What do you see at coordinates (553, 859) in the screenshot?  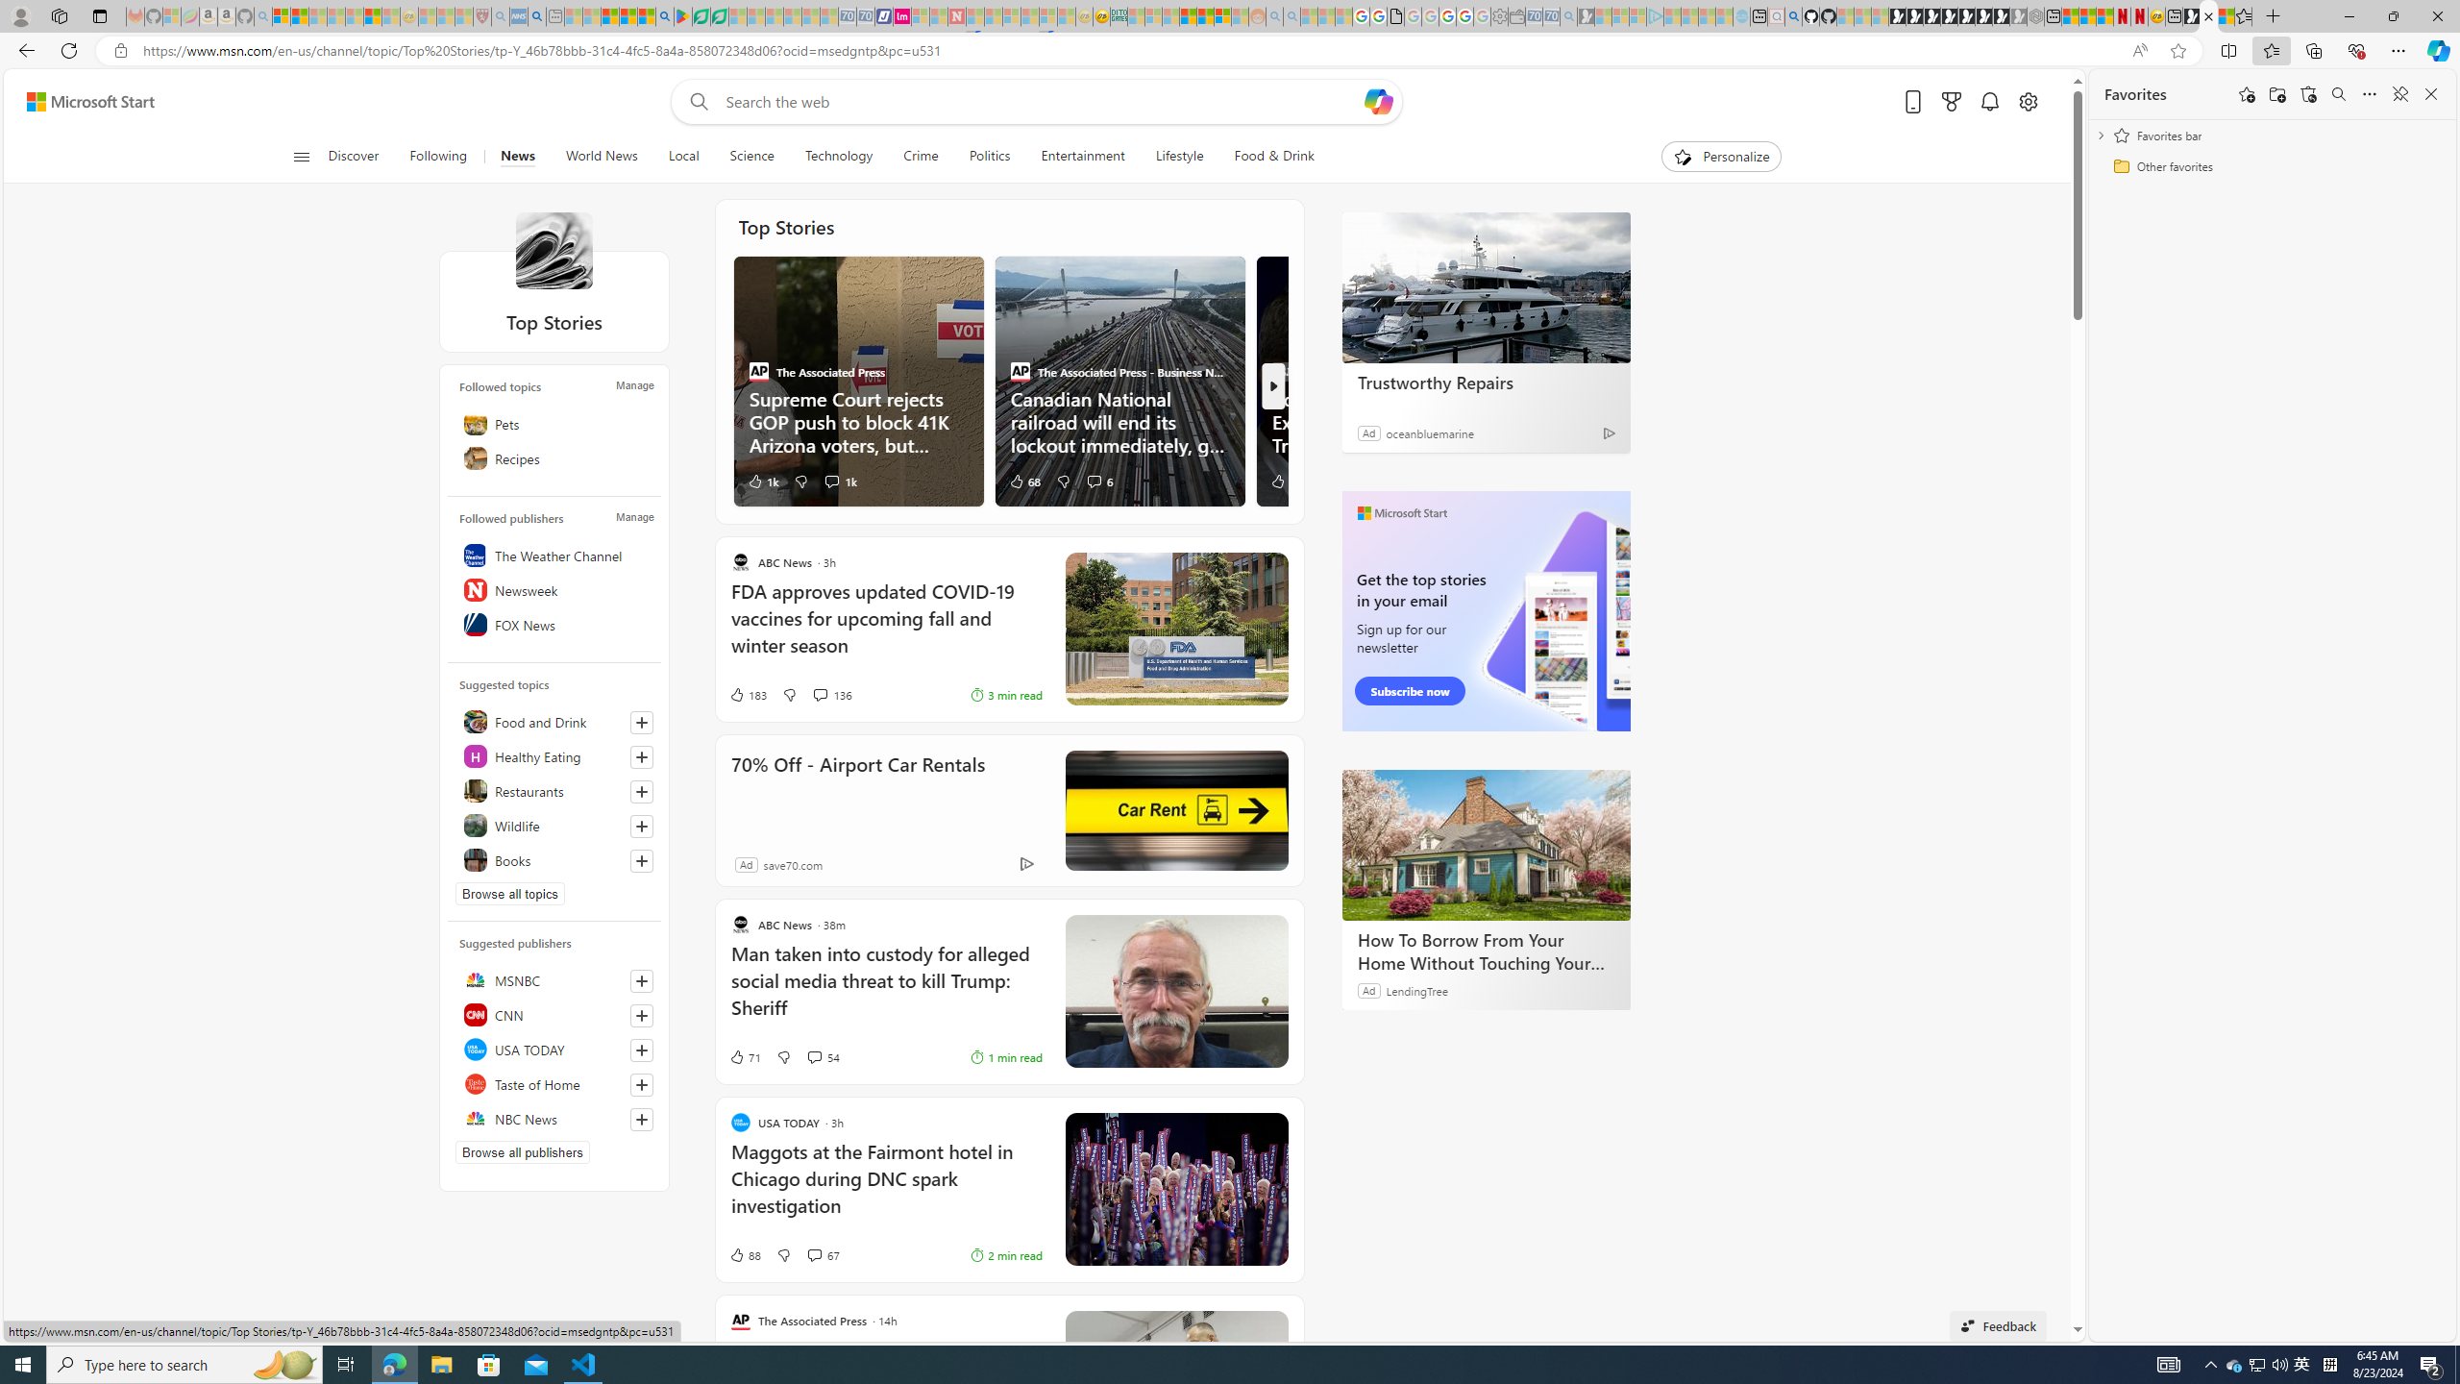 I see `Books` at bounding box center [553, 859].